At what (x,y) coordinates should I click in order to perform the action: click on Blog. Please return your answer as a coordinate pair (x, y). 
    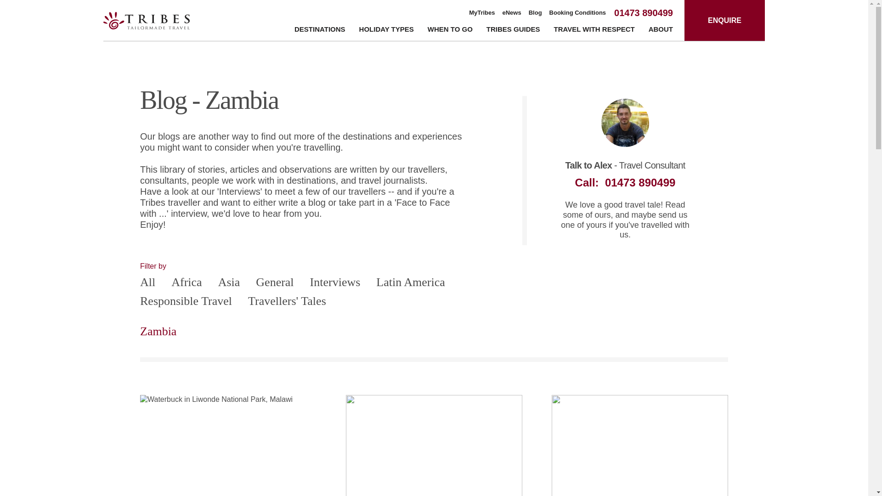
    Looking at the image, I should click on (535, 13).